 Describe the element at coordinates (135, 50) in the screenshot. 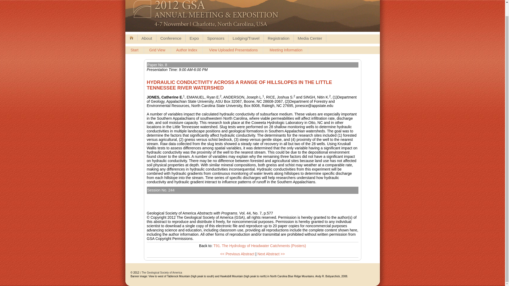

I see `Start` at that location.